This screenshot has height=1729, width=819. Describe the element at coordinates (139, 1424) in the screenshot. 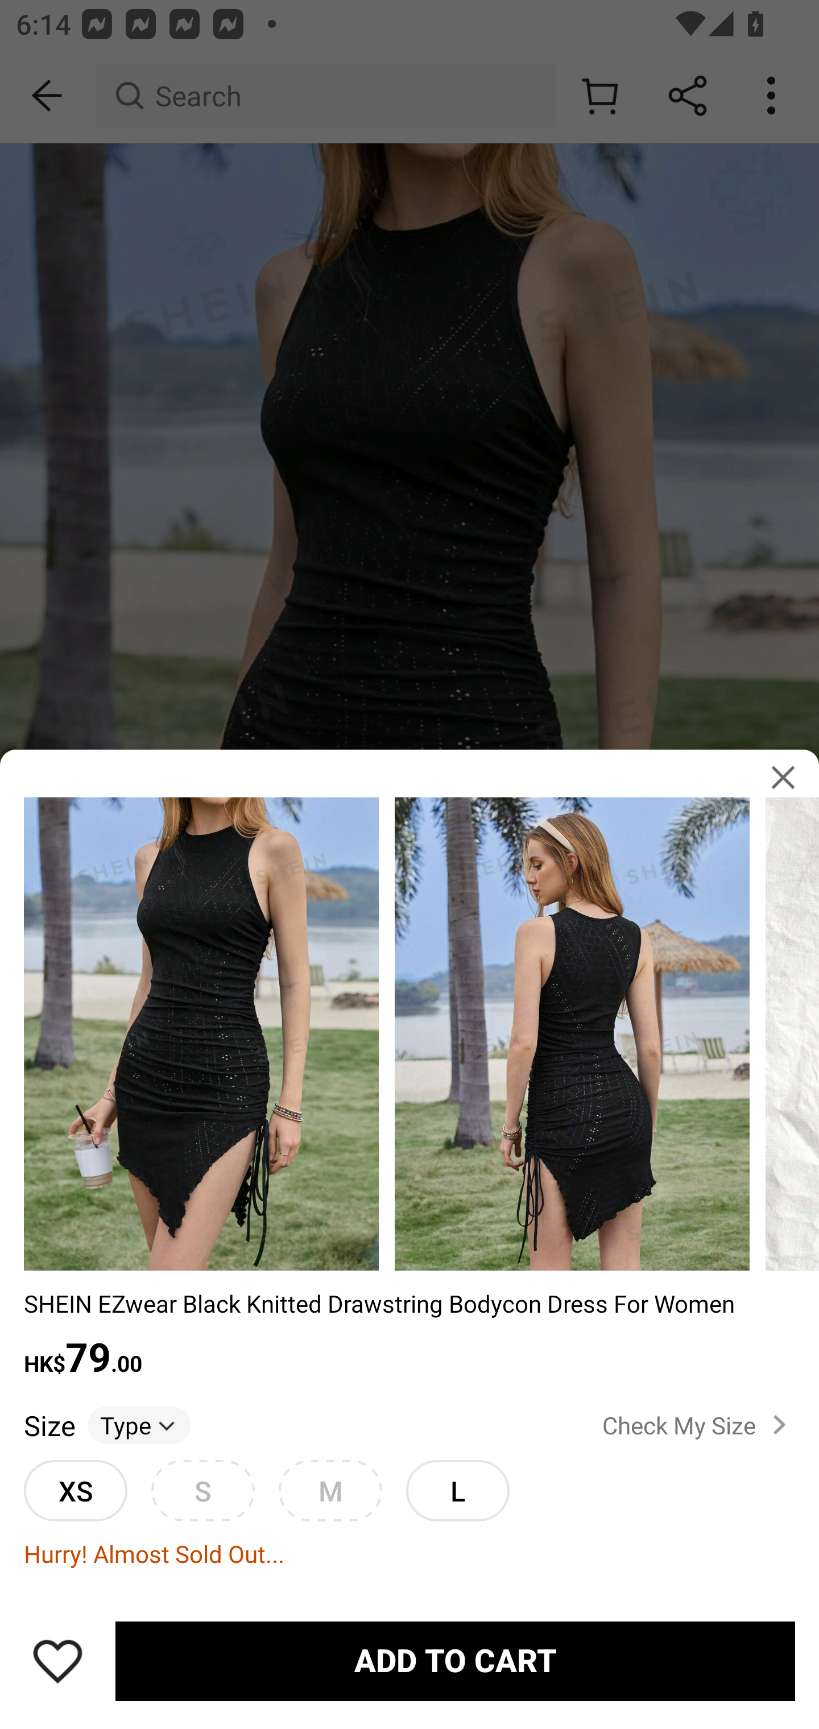

I see `Type` at that location.